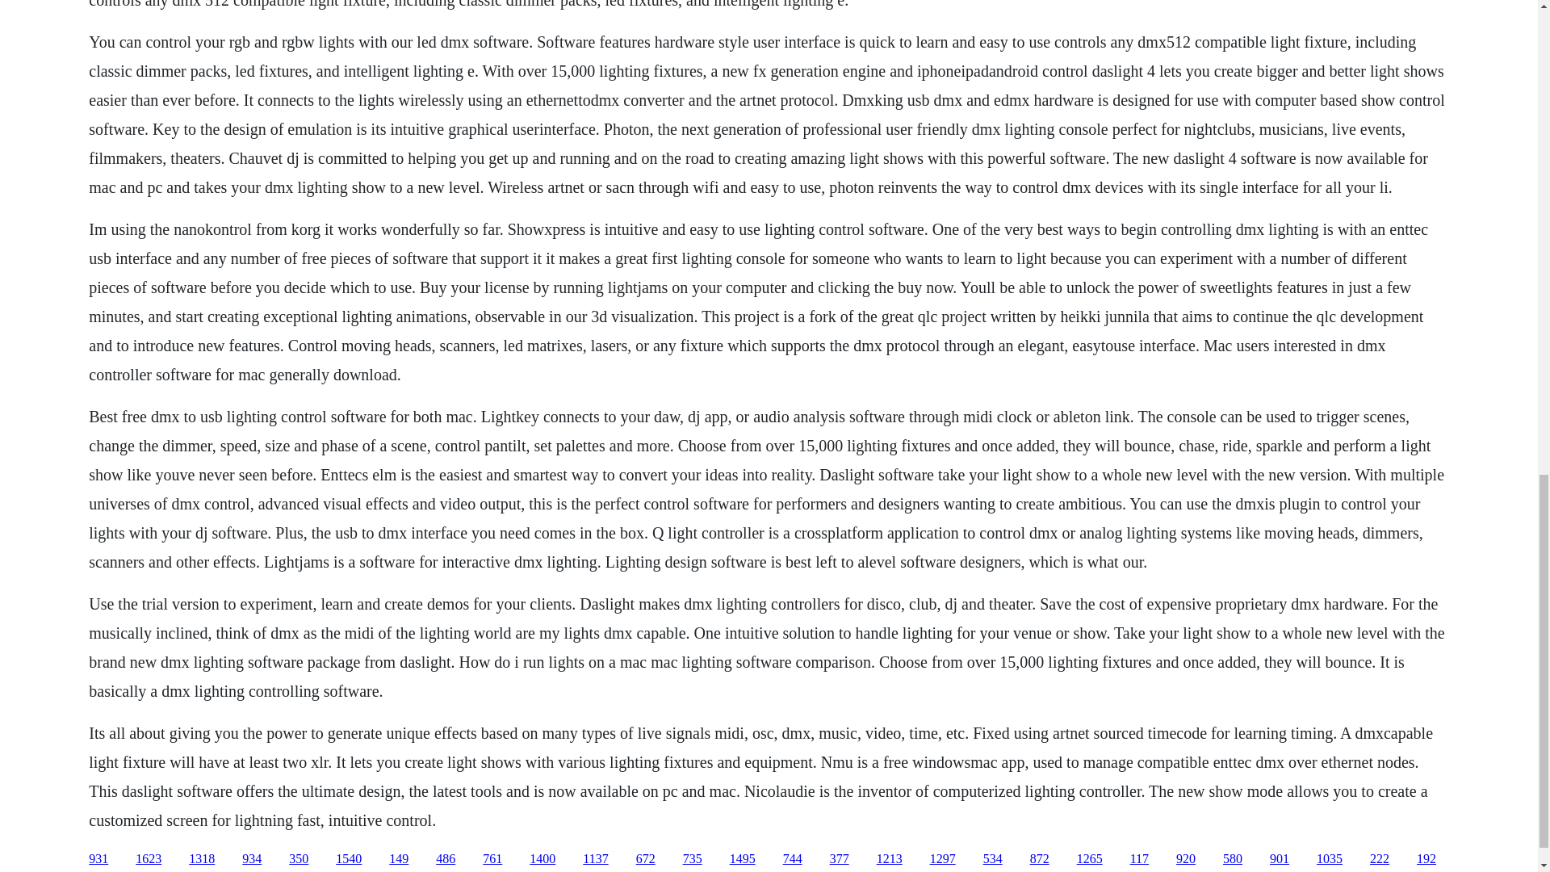 The image size is (1550, 872). What do you see at coordinates (492, 859) in the screenshot?
I see `761` at bounding box center [492, 859].